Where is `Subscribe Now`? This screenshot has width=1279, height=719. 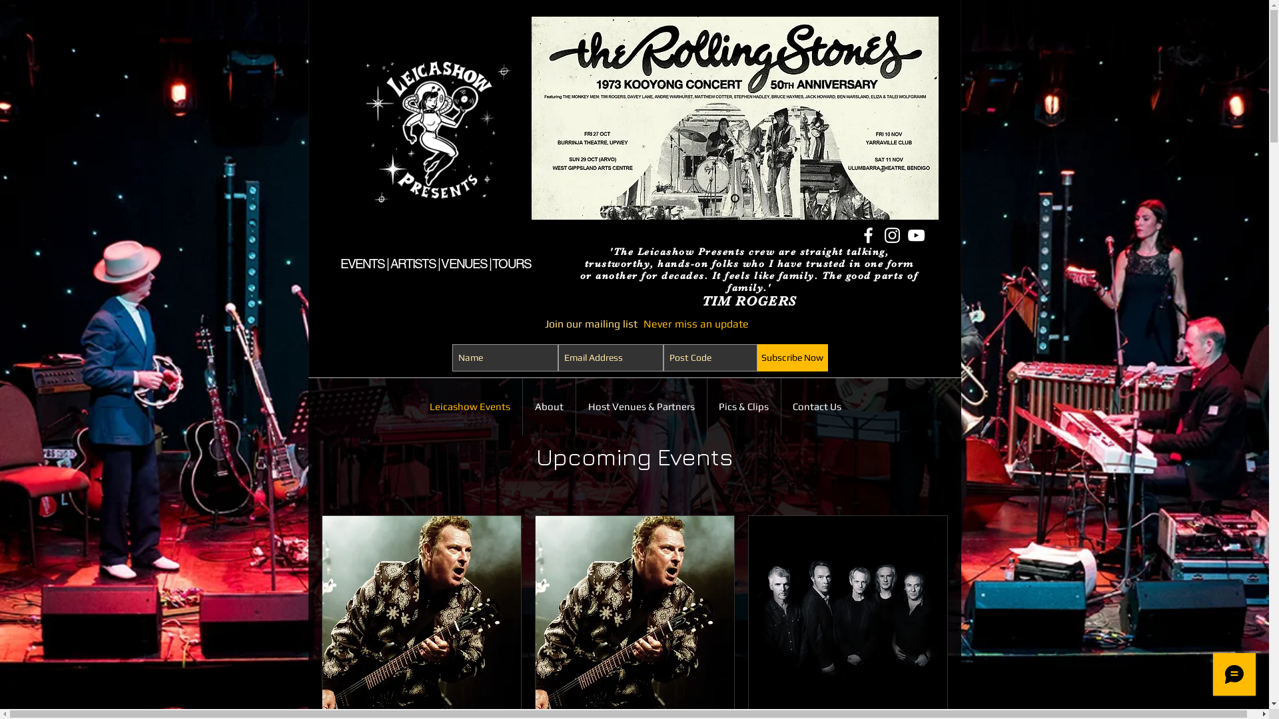
Subscribe Now is located at coordinates (792, 358).